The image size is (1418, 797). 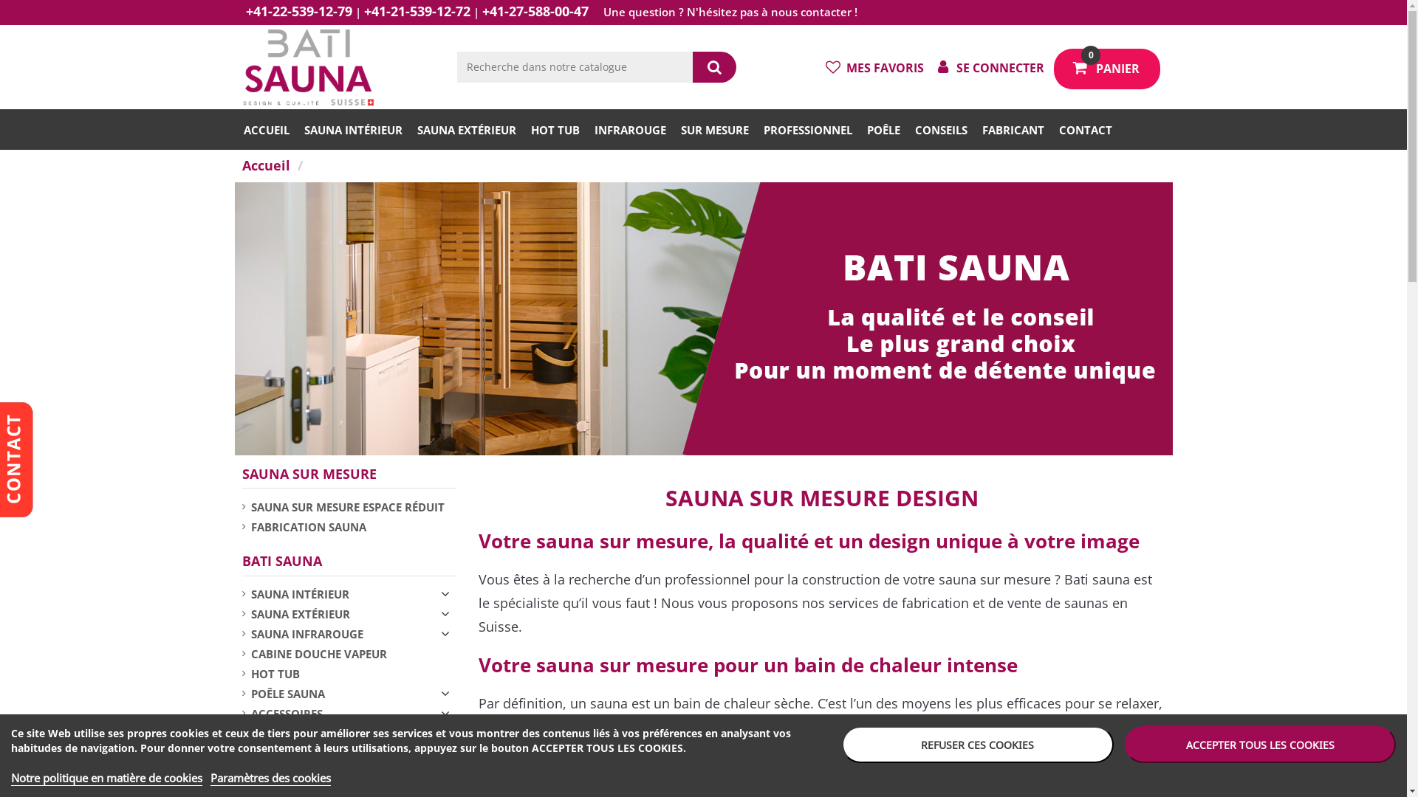 I want to click on PROFESSIONNEL, so click(x=808, y=130).